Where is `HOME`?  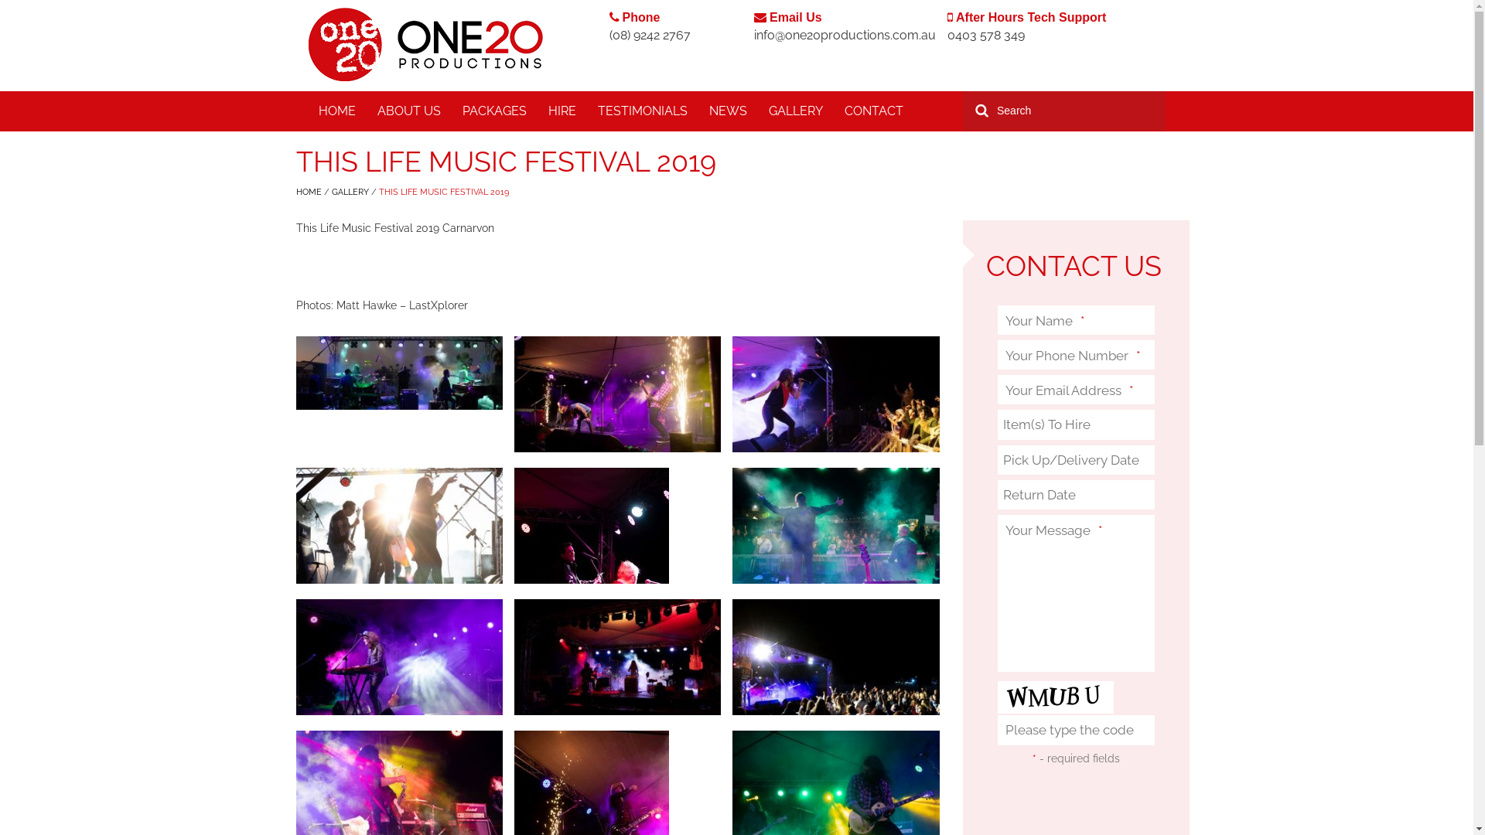 HOME is located at coordinates (337, 111).